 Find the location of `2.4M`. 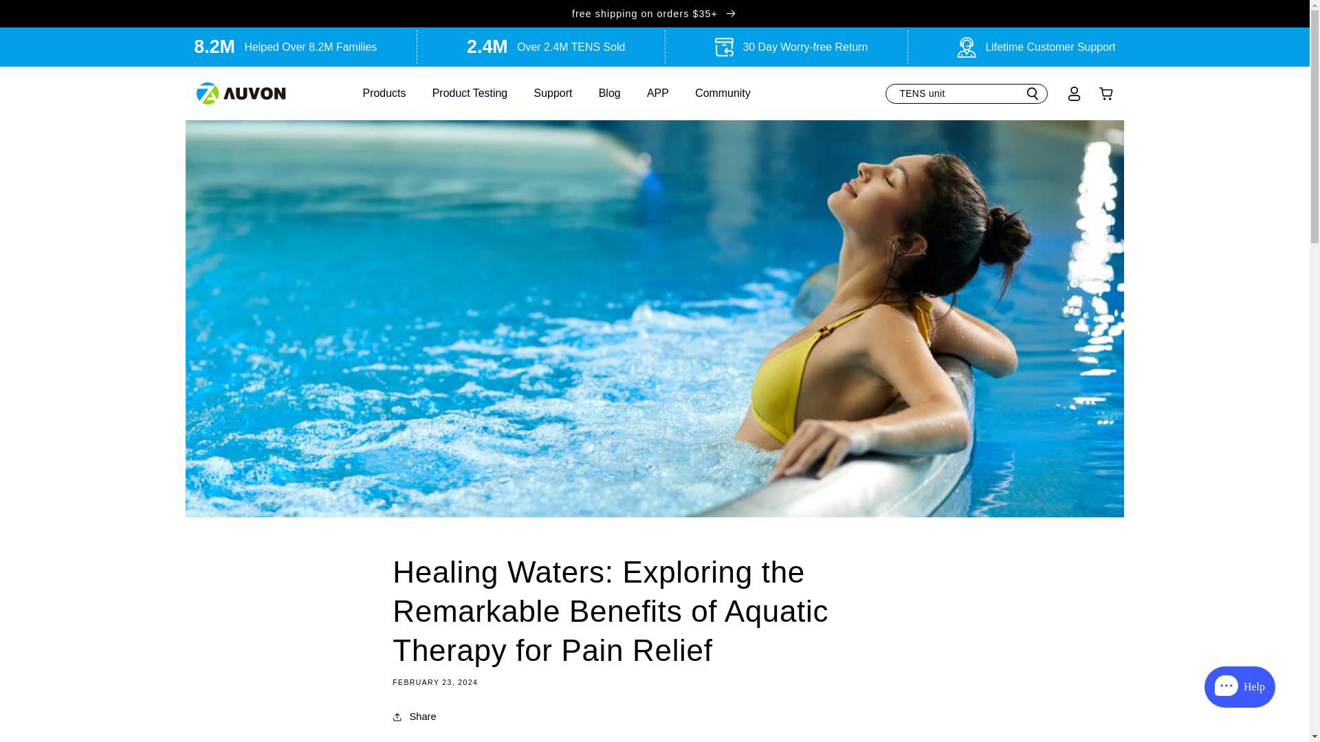

2.4M is located at coordinates (487, 47).